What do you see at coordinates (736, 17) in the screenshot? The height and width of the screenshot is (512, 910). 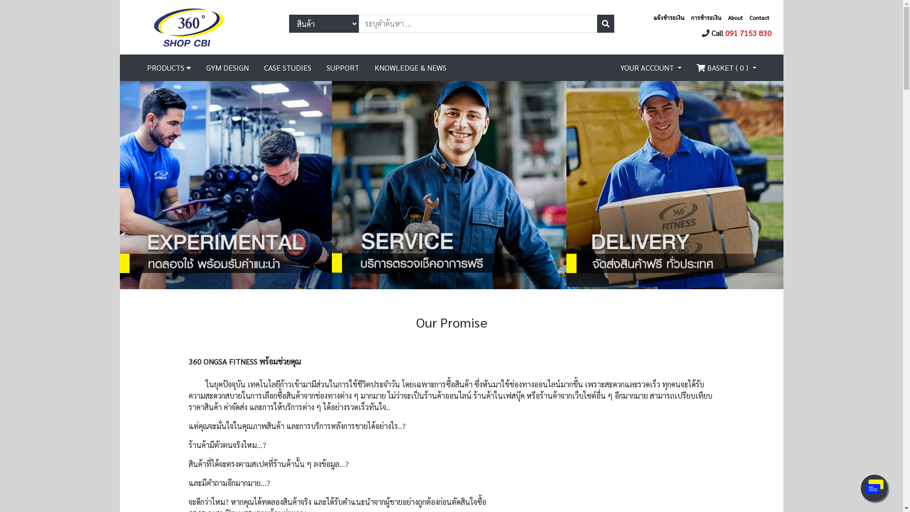 I see `About` at bounding box center [736, 17].